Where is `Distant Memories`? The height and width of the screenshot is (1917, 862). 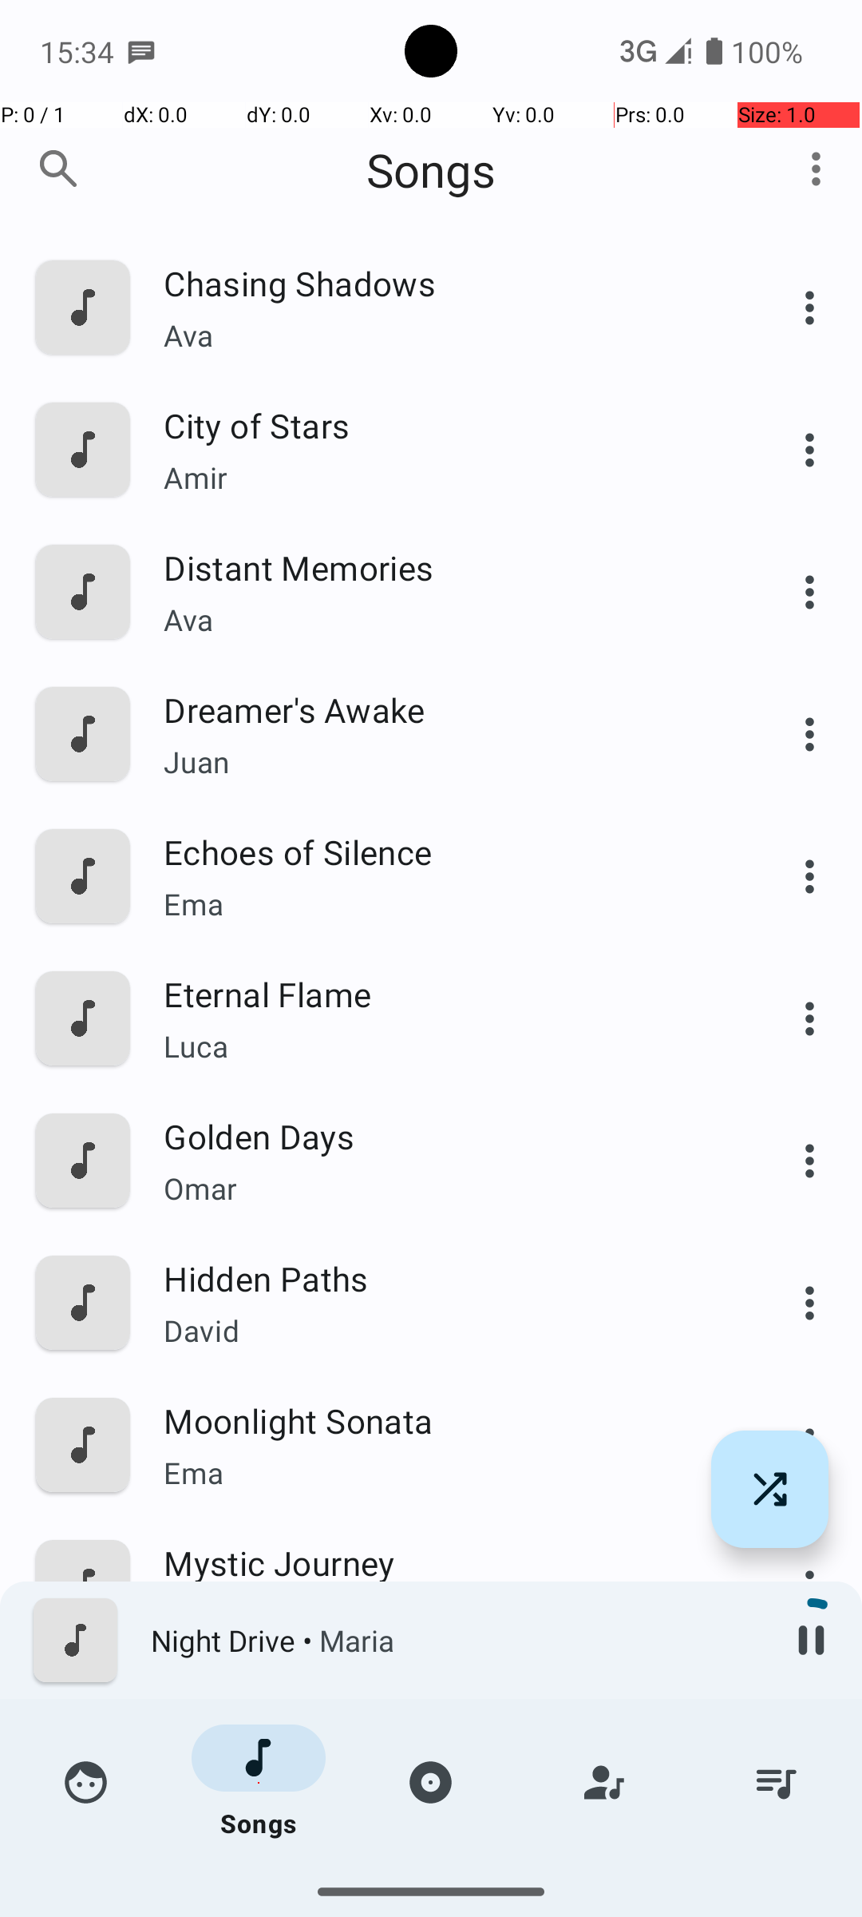 Distant Memories is located at coordinates (445, 567).